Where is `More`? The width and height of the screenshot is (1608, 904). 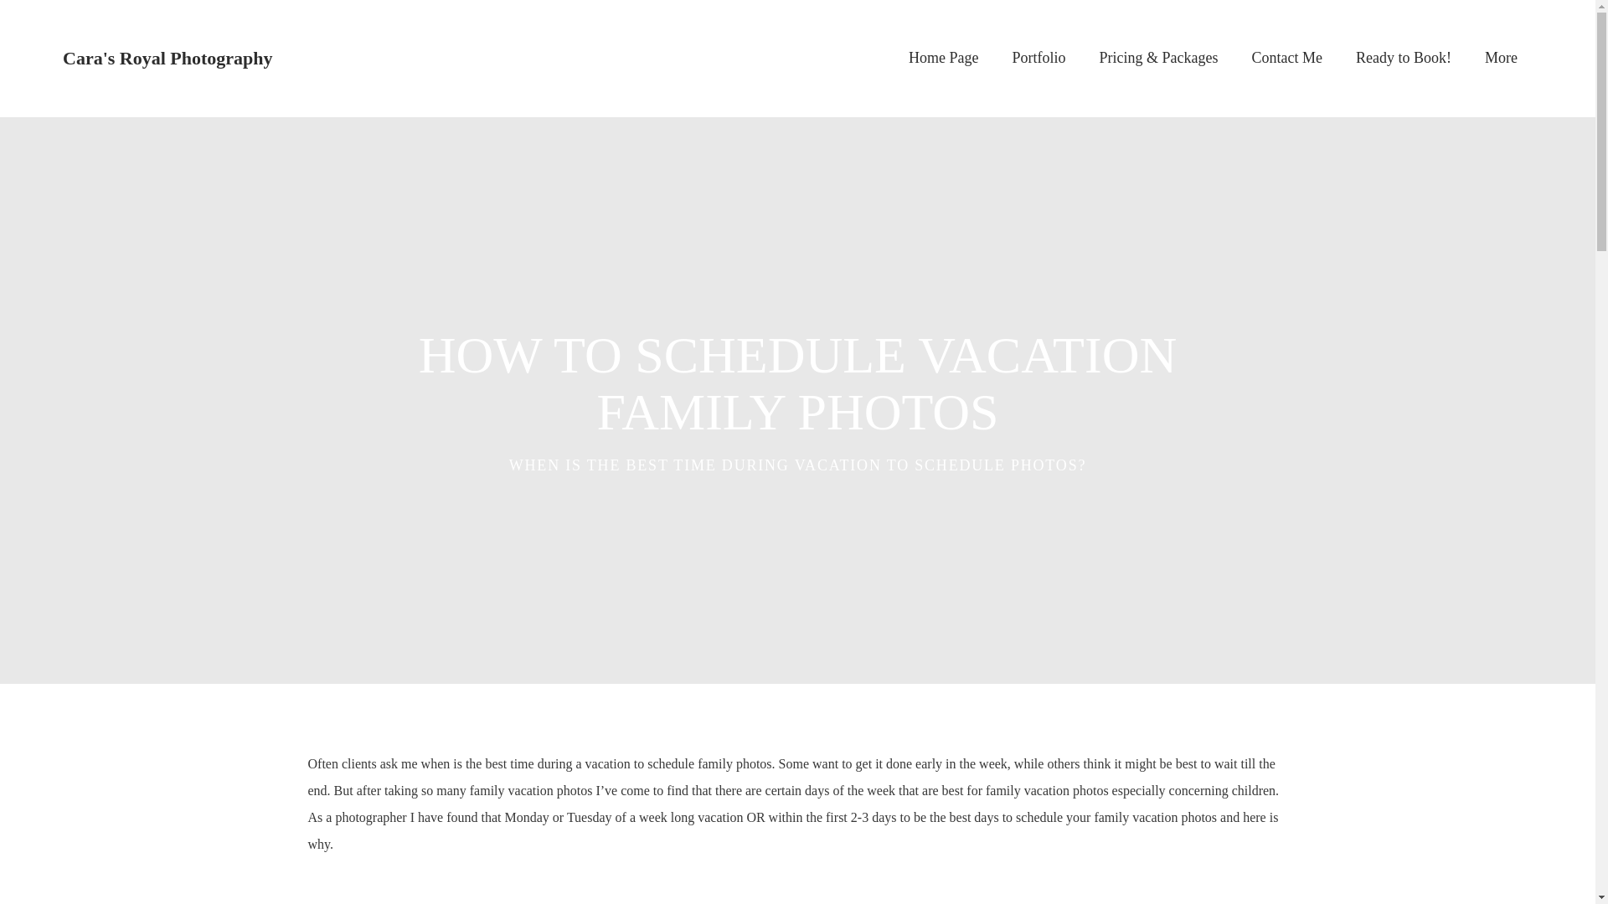 More is located at coordinates (1507, 59).